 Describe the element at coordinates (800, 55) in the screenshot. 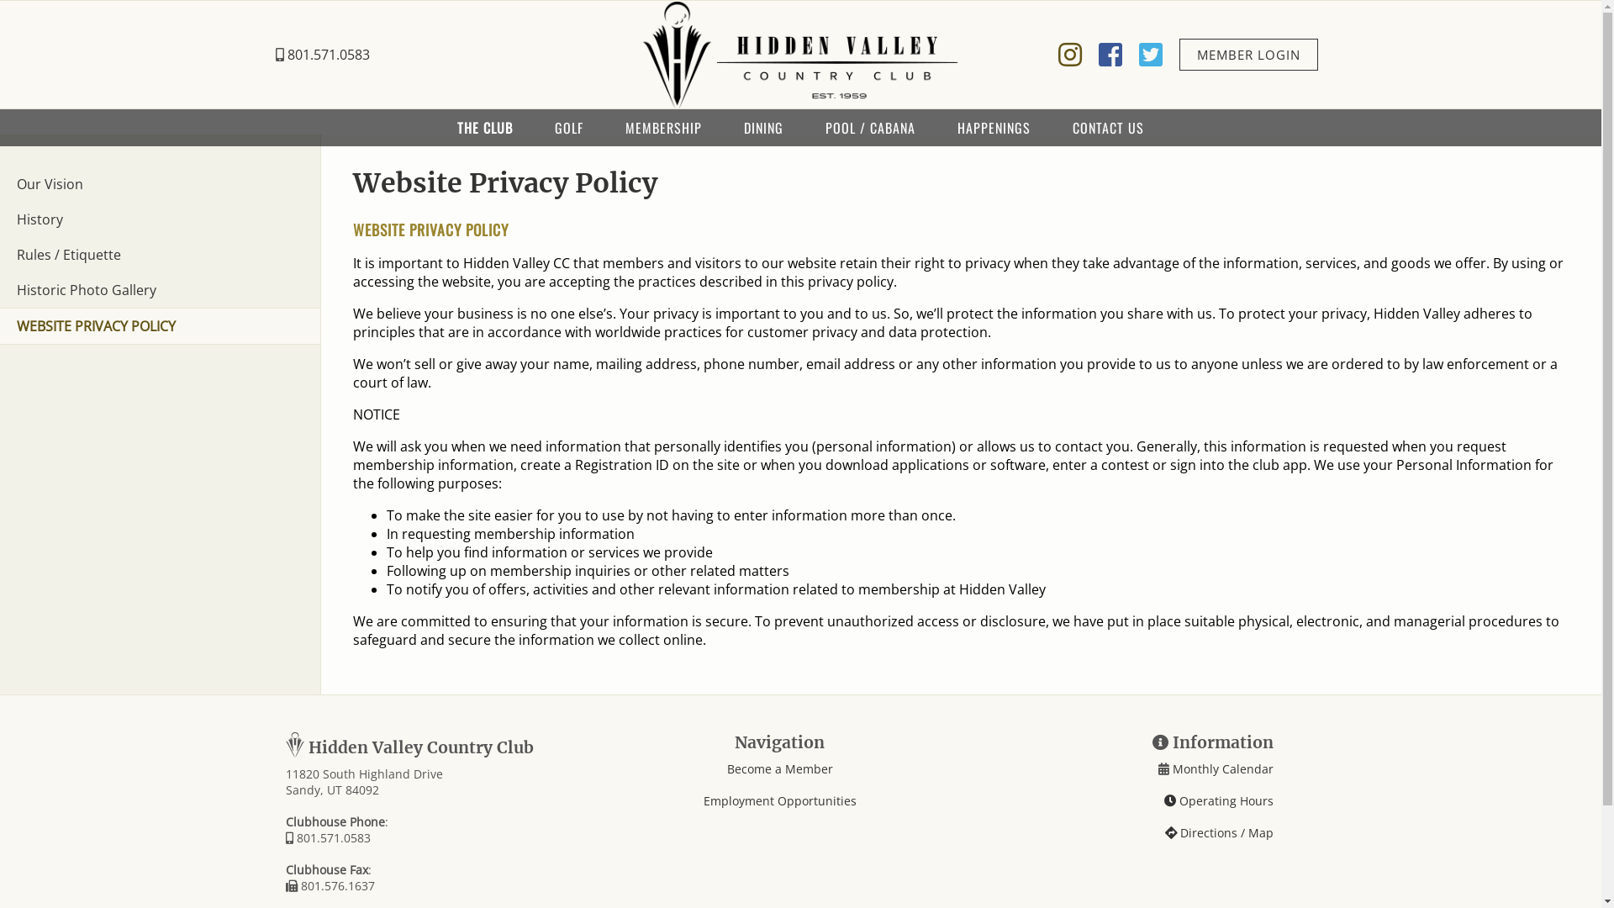

I see `Home` at that location.